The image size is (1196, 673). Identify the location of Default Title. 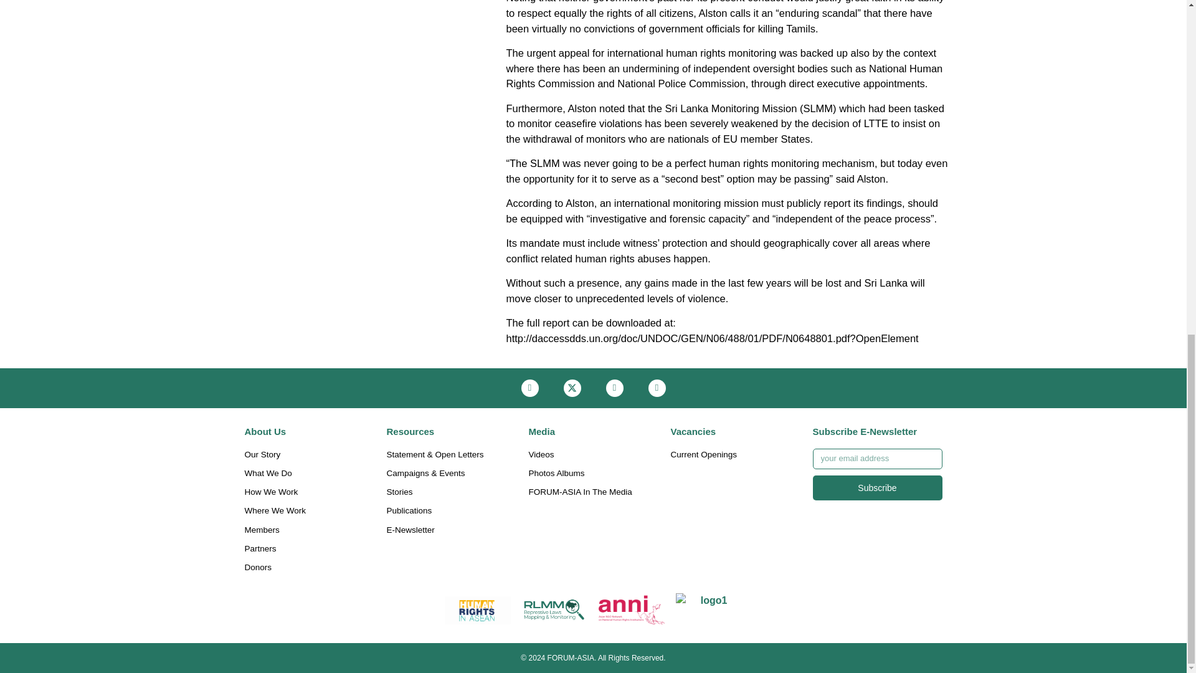
(478, 609).